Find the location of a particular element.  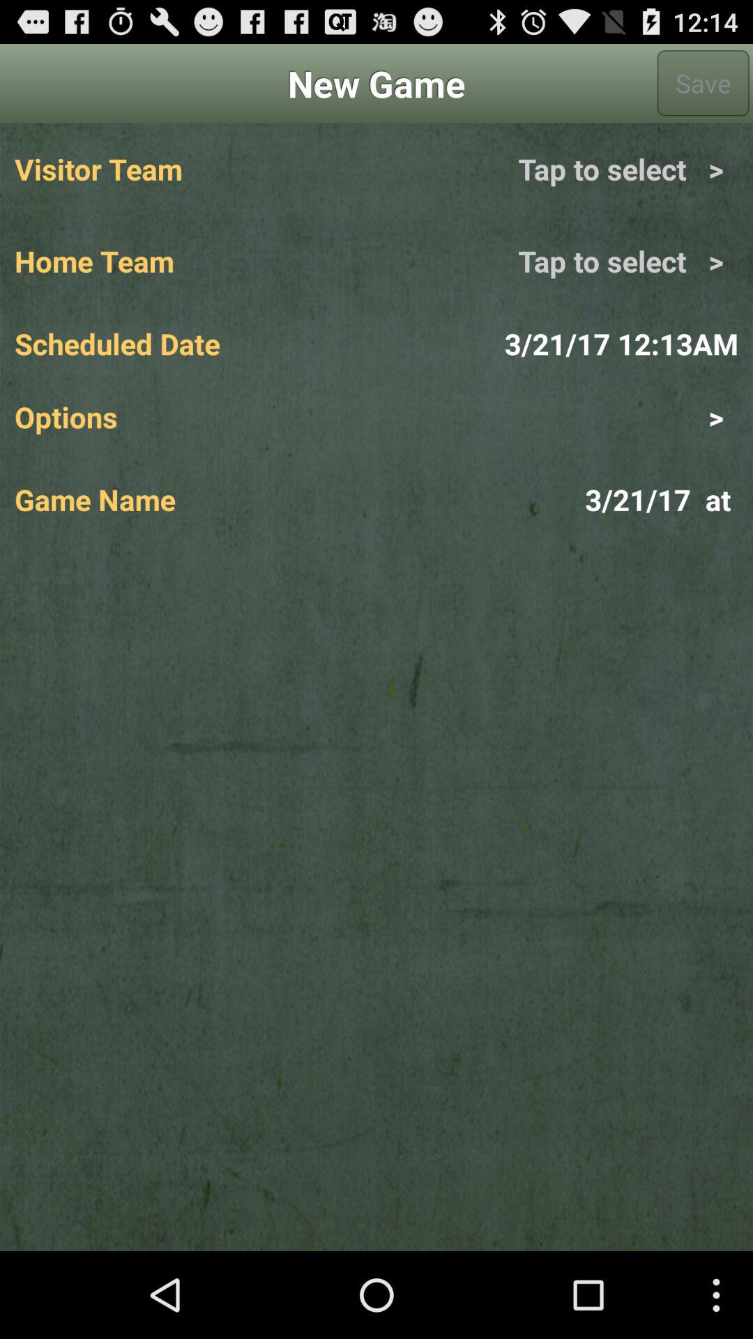

choose icon above tap to select   >   item is located at coordinates (703, 83).